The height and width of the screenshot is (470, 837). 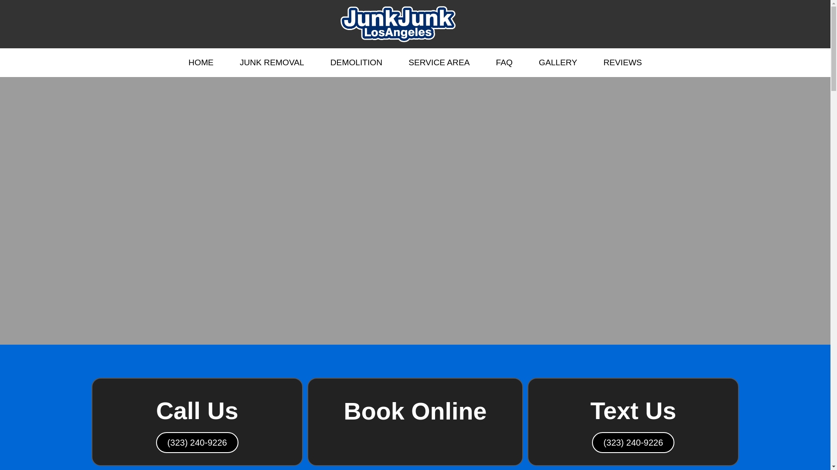 What do you see at coordinates (439, 63) in the screenshot?
I see `SERVICE AREA` at bounding box center [439, 63].